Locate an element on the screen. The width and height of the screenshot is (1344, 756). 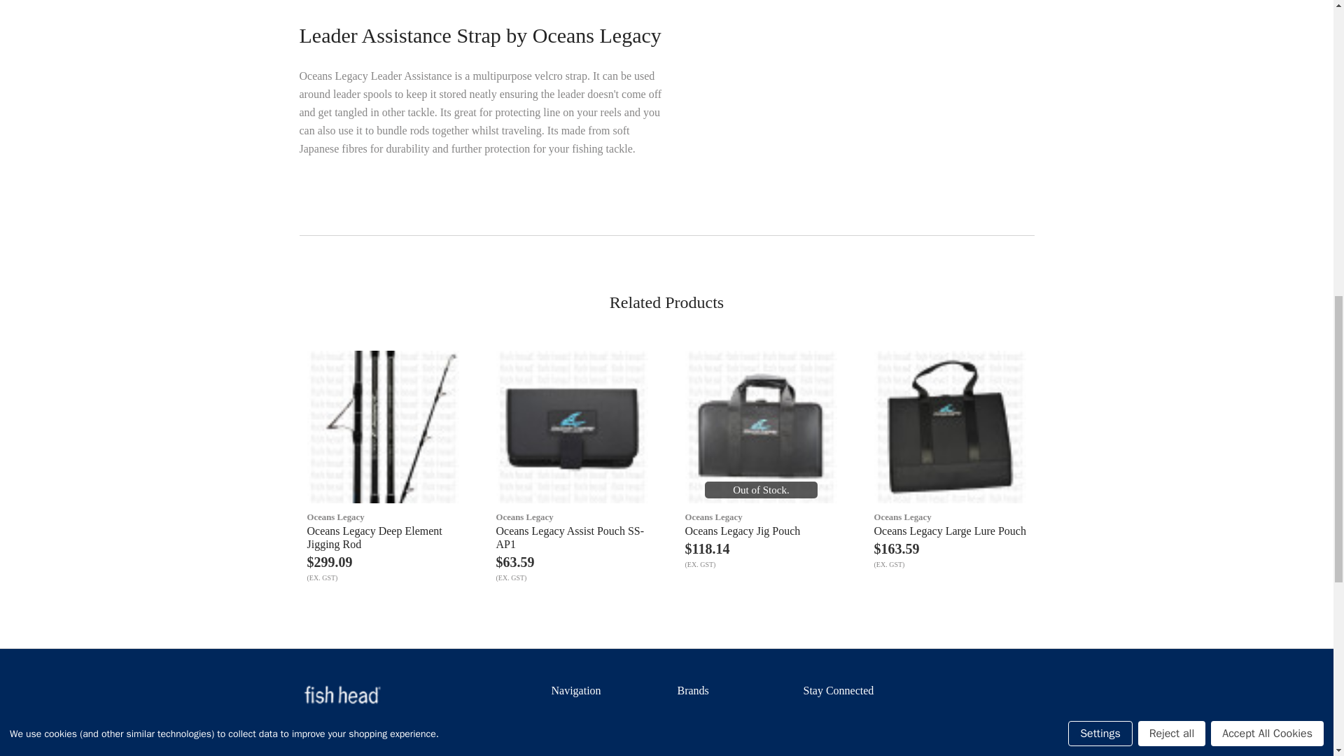
. is located at coordinates (342, 694).